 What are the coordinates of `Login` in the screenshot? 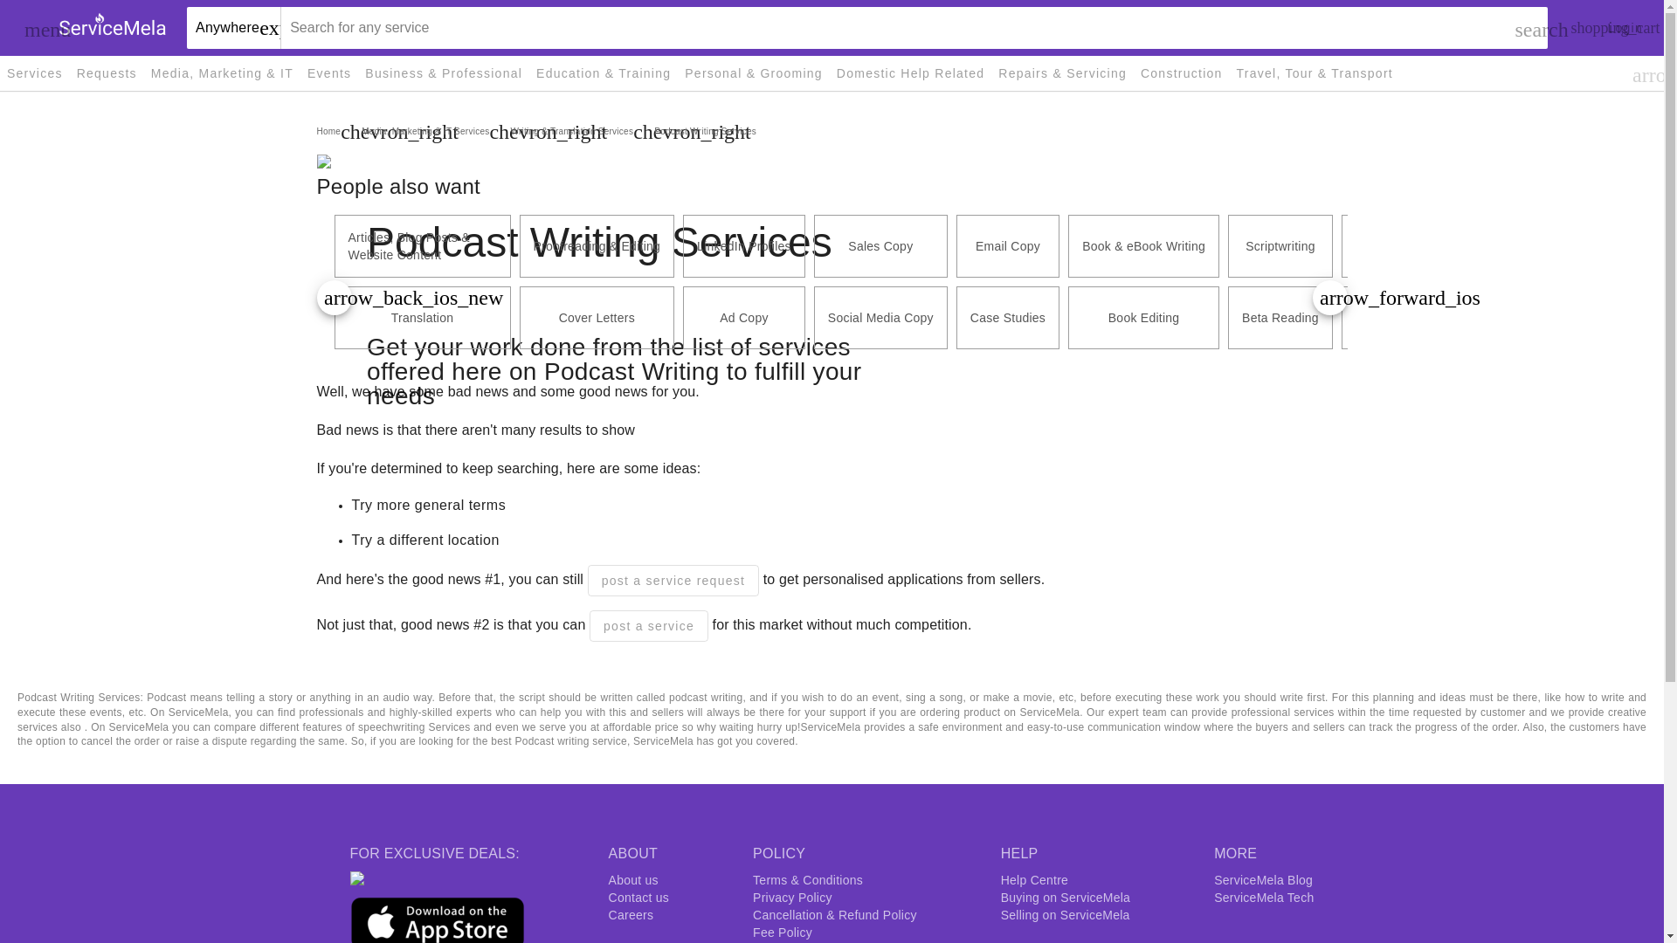 It's located at (1625, 28).